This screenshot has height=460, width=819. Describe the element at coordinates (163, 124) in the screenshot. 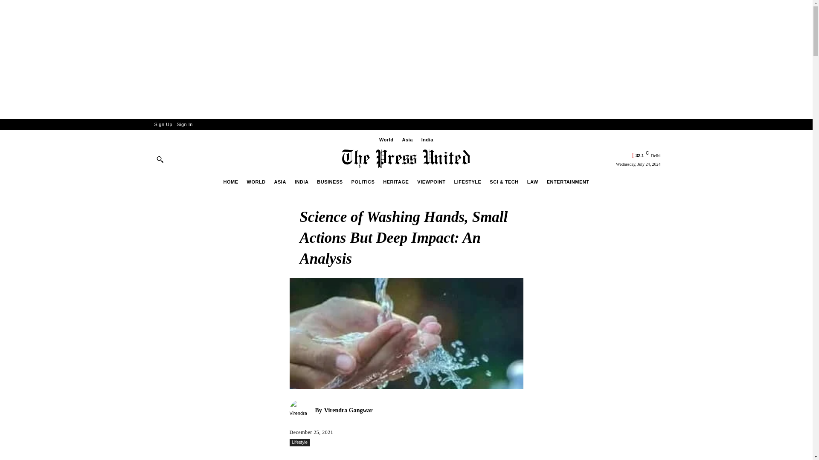

I see `Sign Up` at that location.